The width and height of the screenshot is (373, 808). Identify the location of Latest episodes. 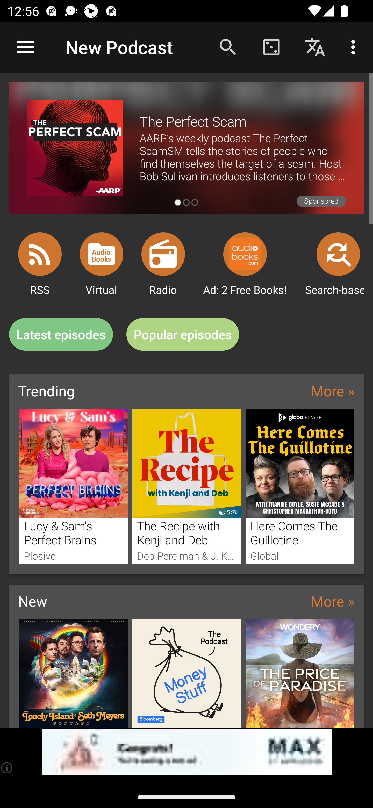
(61, 335).